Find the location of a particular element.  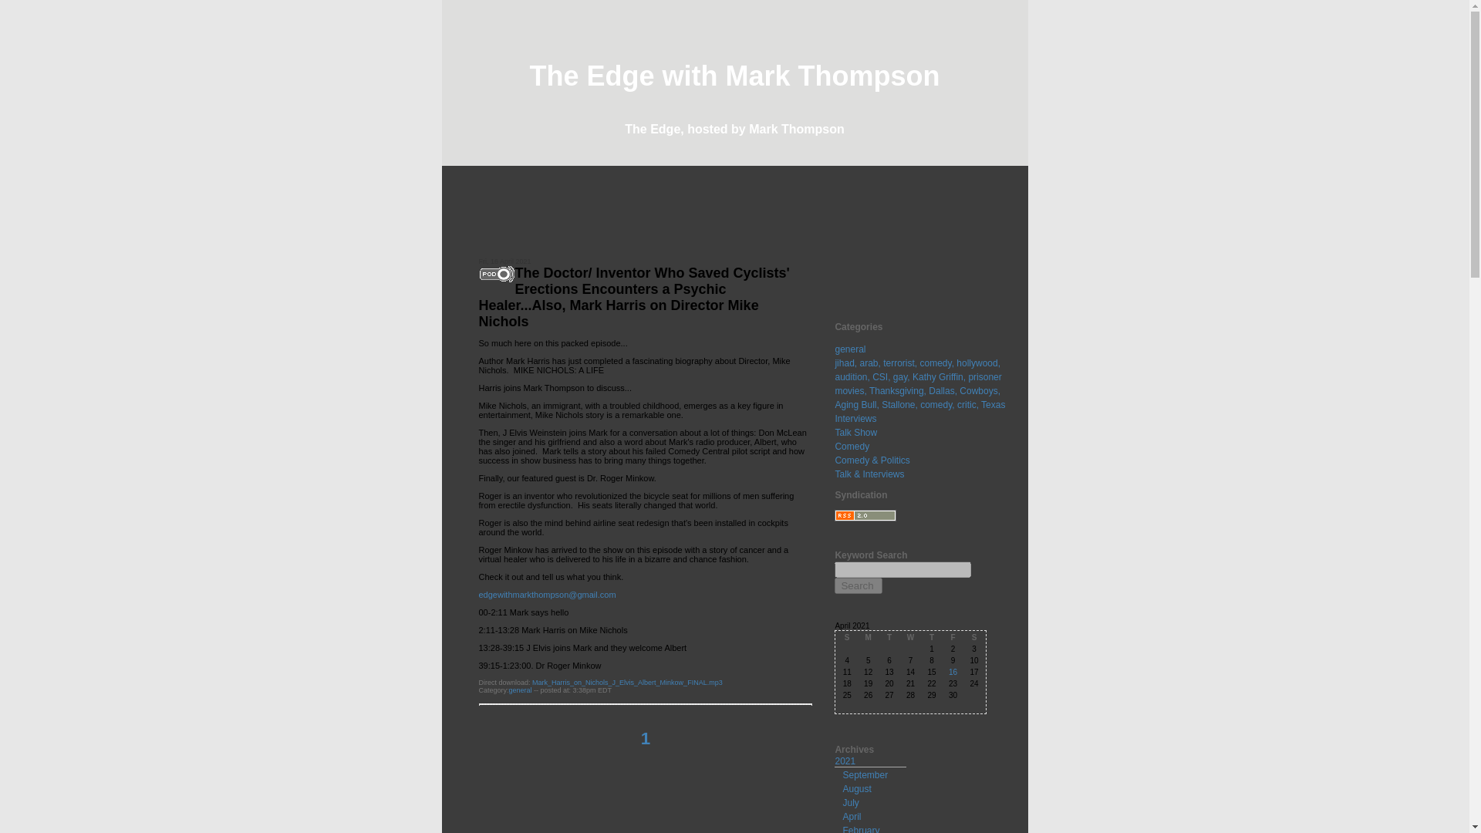

July is located at coordinates (850, 802).